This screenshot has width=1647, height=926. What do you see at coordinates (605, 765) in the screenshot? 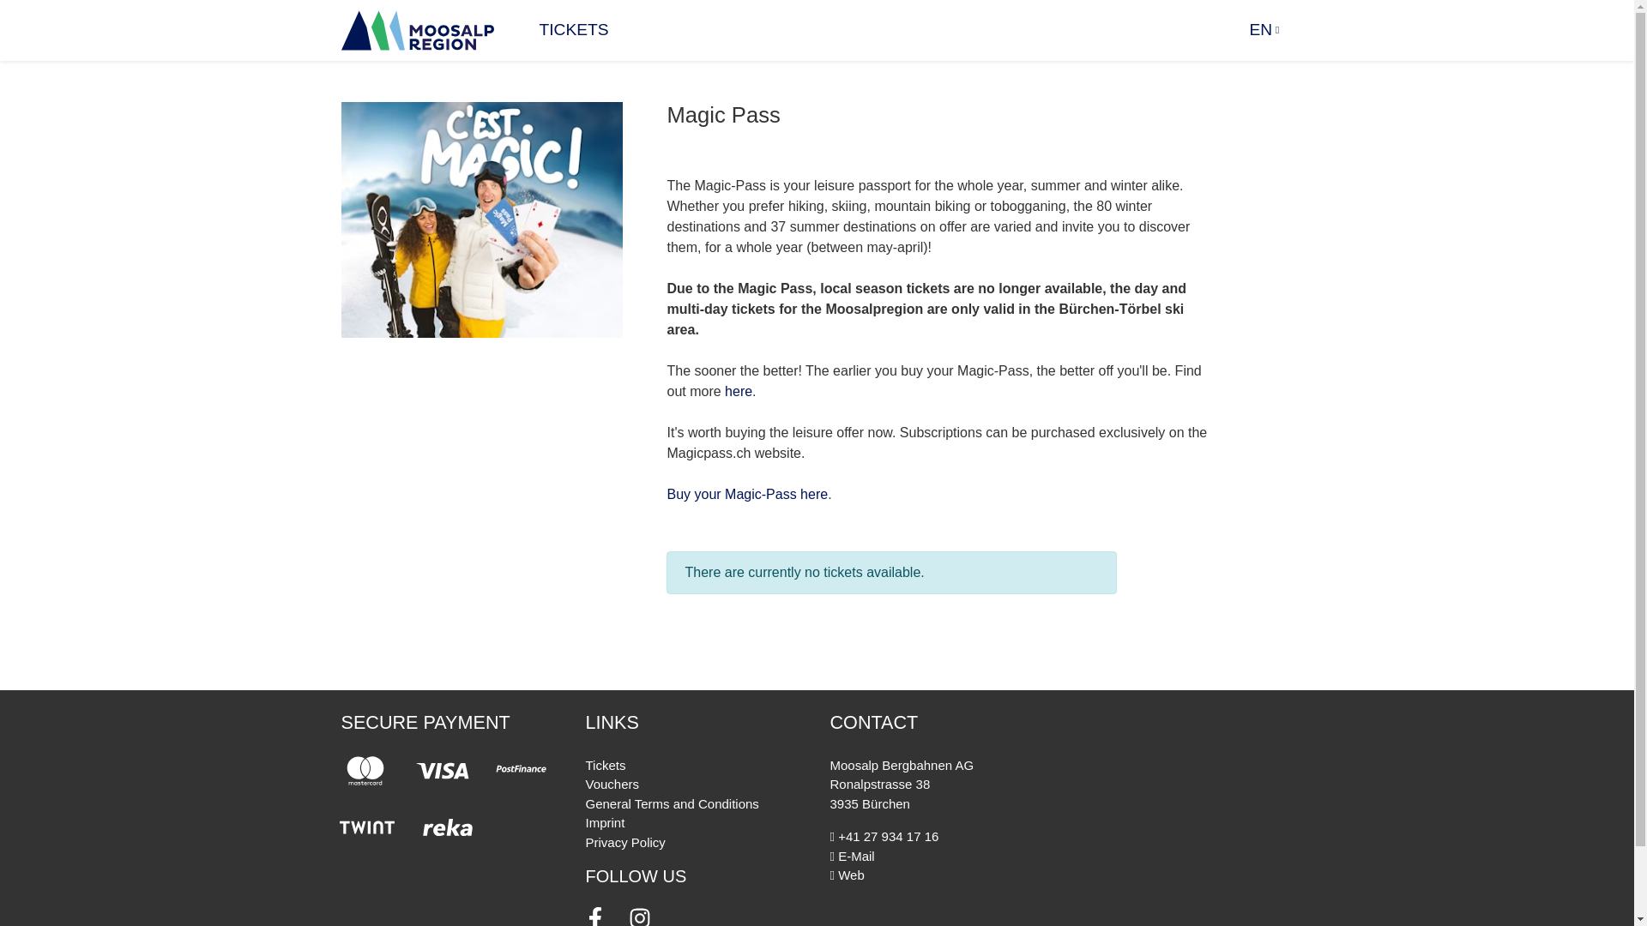
I see `Tickets` at bounding box center [605, 765].